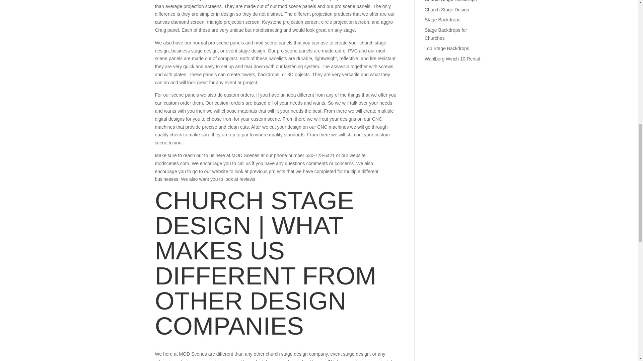  What do you see at coordinates (442, 19) in the screenshot?
I see `Stage Backdrops` at bounding box center [442, 19].